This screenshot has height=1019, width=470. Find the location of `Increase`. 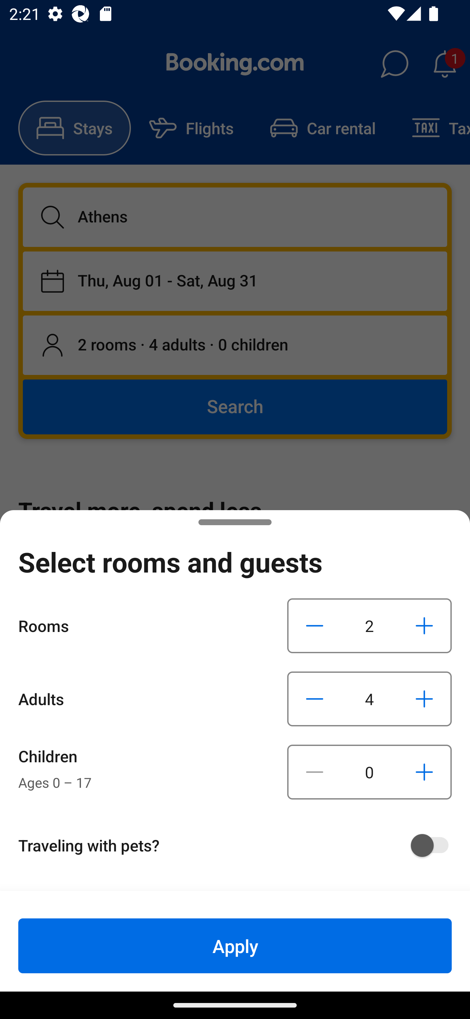

Increase is located at coordinates (424, 625).